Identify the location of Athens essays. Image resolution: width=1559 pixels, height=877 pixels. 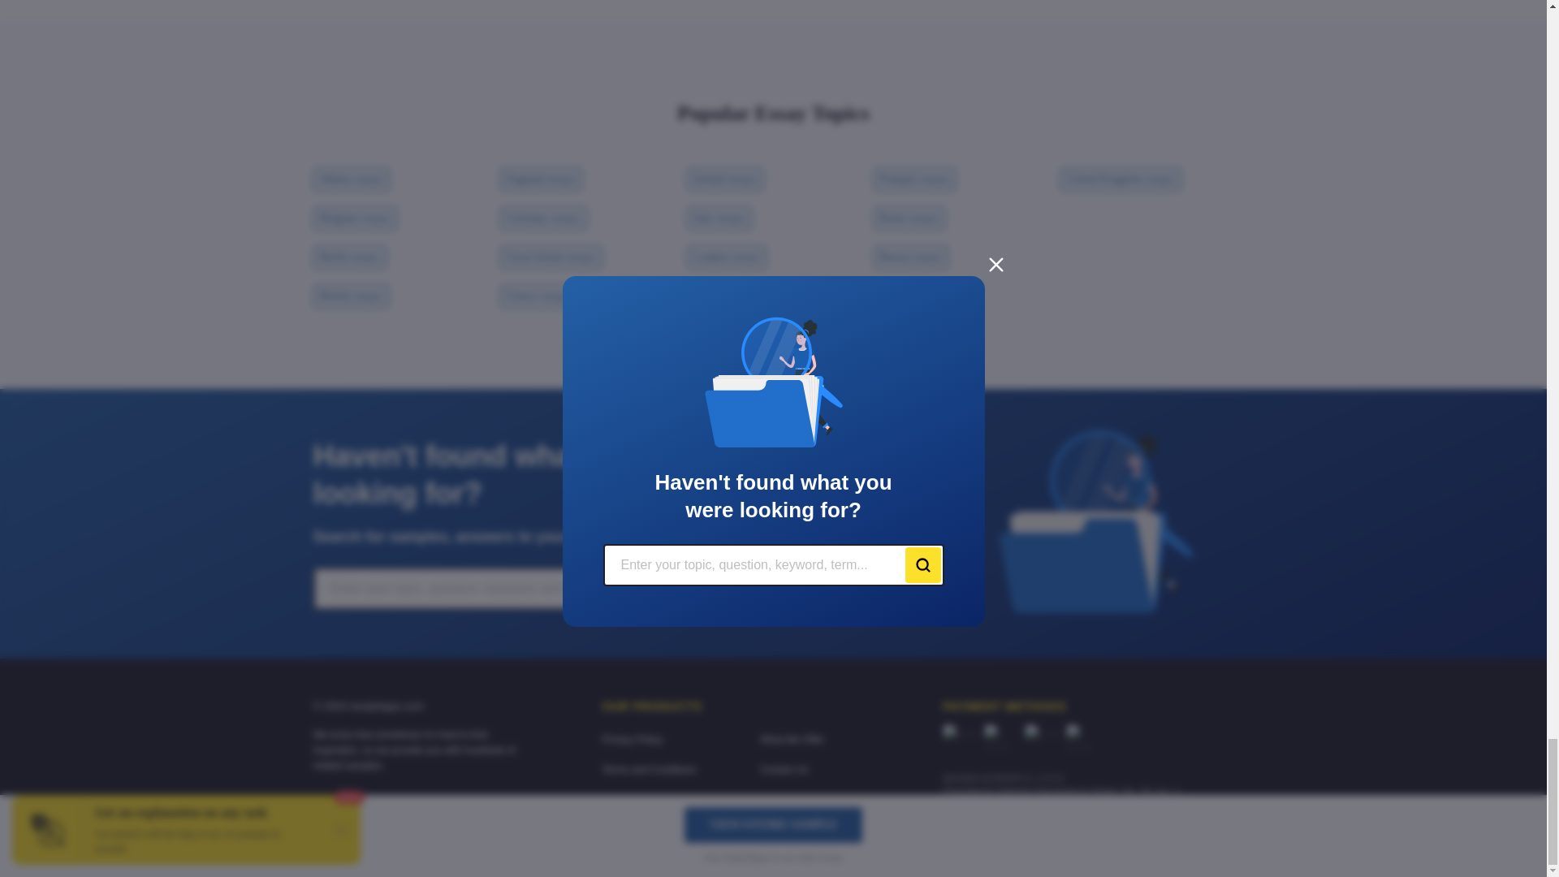
(352, 179).